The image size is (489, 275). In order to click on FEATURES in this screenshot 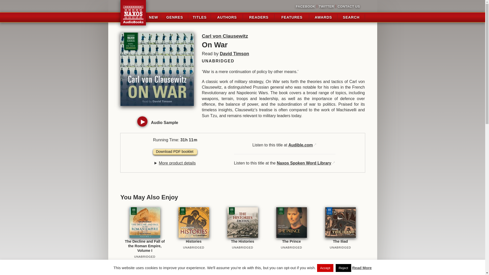, I will do `click(292, 17)`.